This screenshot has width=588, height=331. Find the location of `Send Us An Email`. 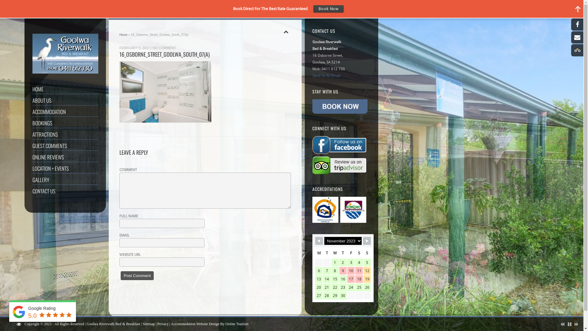

Send Us An Email is located at coordinates (326, 76).